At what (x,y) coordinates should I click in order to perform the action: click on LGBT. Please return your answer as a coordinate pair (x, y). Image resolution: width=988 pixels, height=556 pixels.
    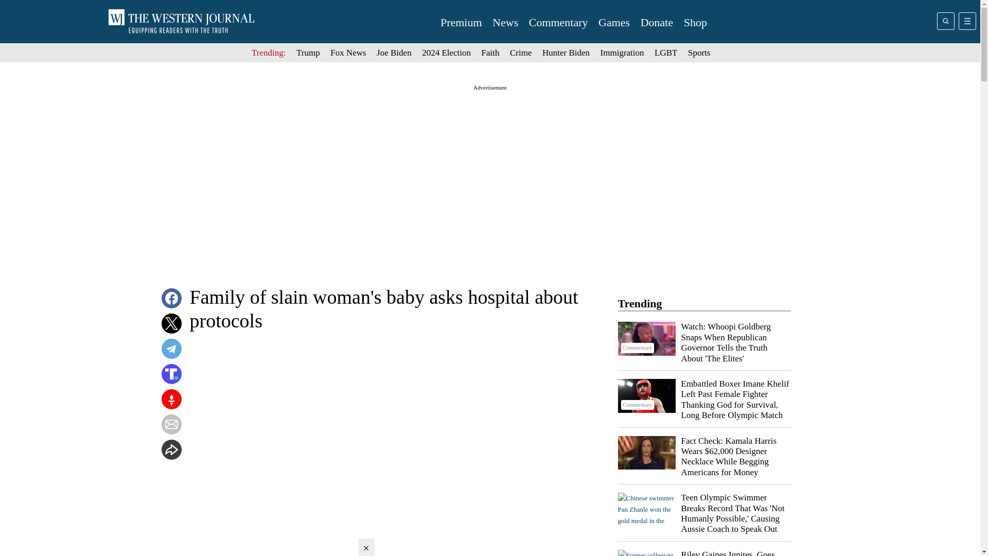
    Looking at the image, I should click on (665, 53).